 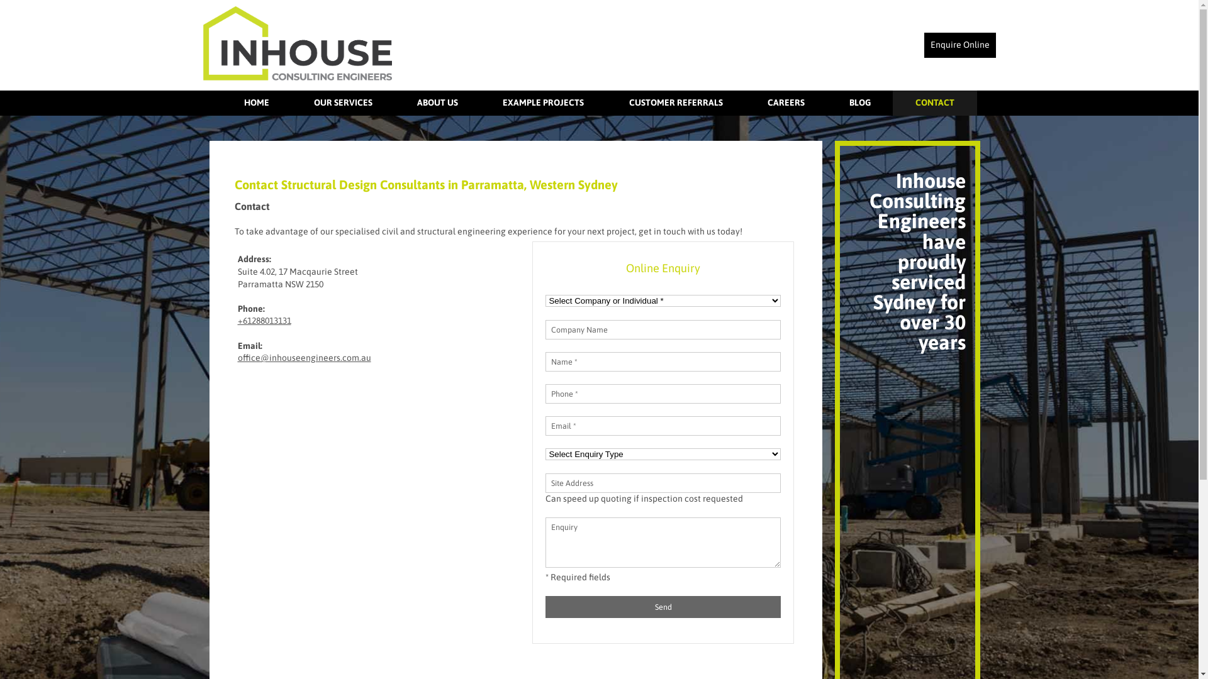 I want to click on OUR SERVICES, so click(x=344, y=103).